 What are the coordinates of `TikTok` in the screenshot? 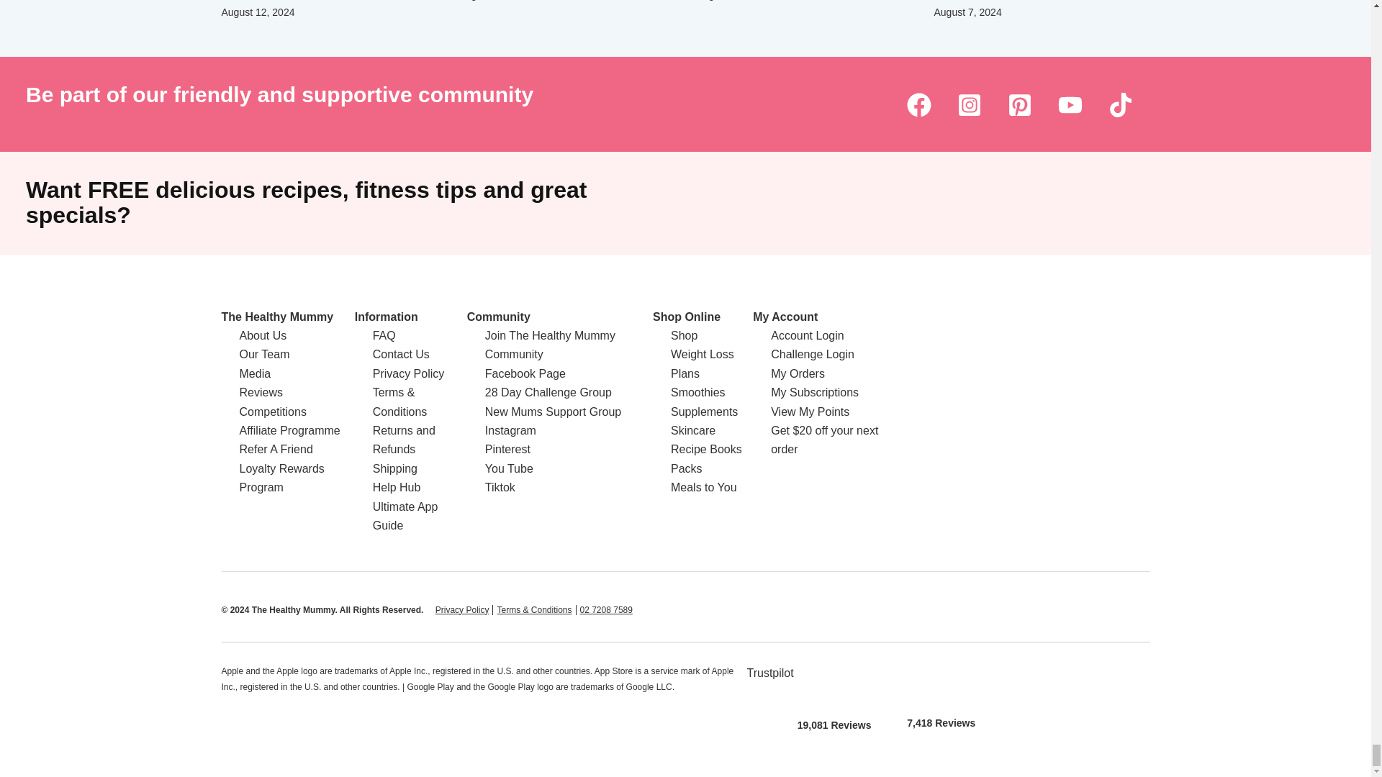 It's located at (1120, 104).